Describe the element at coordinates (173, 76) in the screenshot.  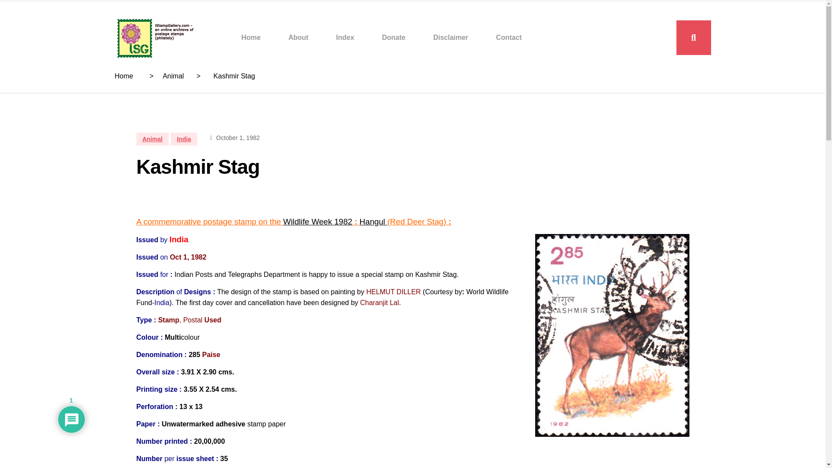
I see `Animal` at that location.